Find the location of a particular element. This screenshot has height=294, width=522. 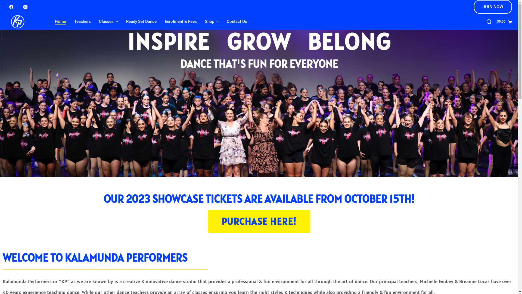

Home is located at coordinates (60, 22).